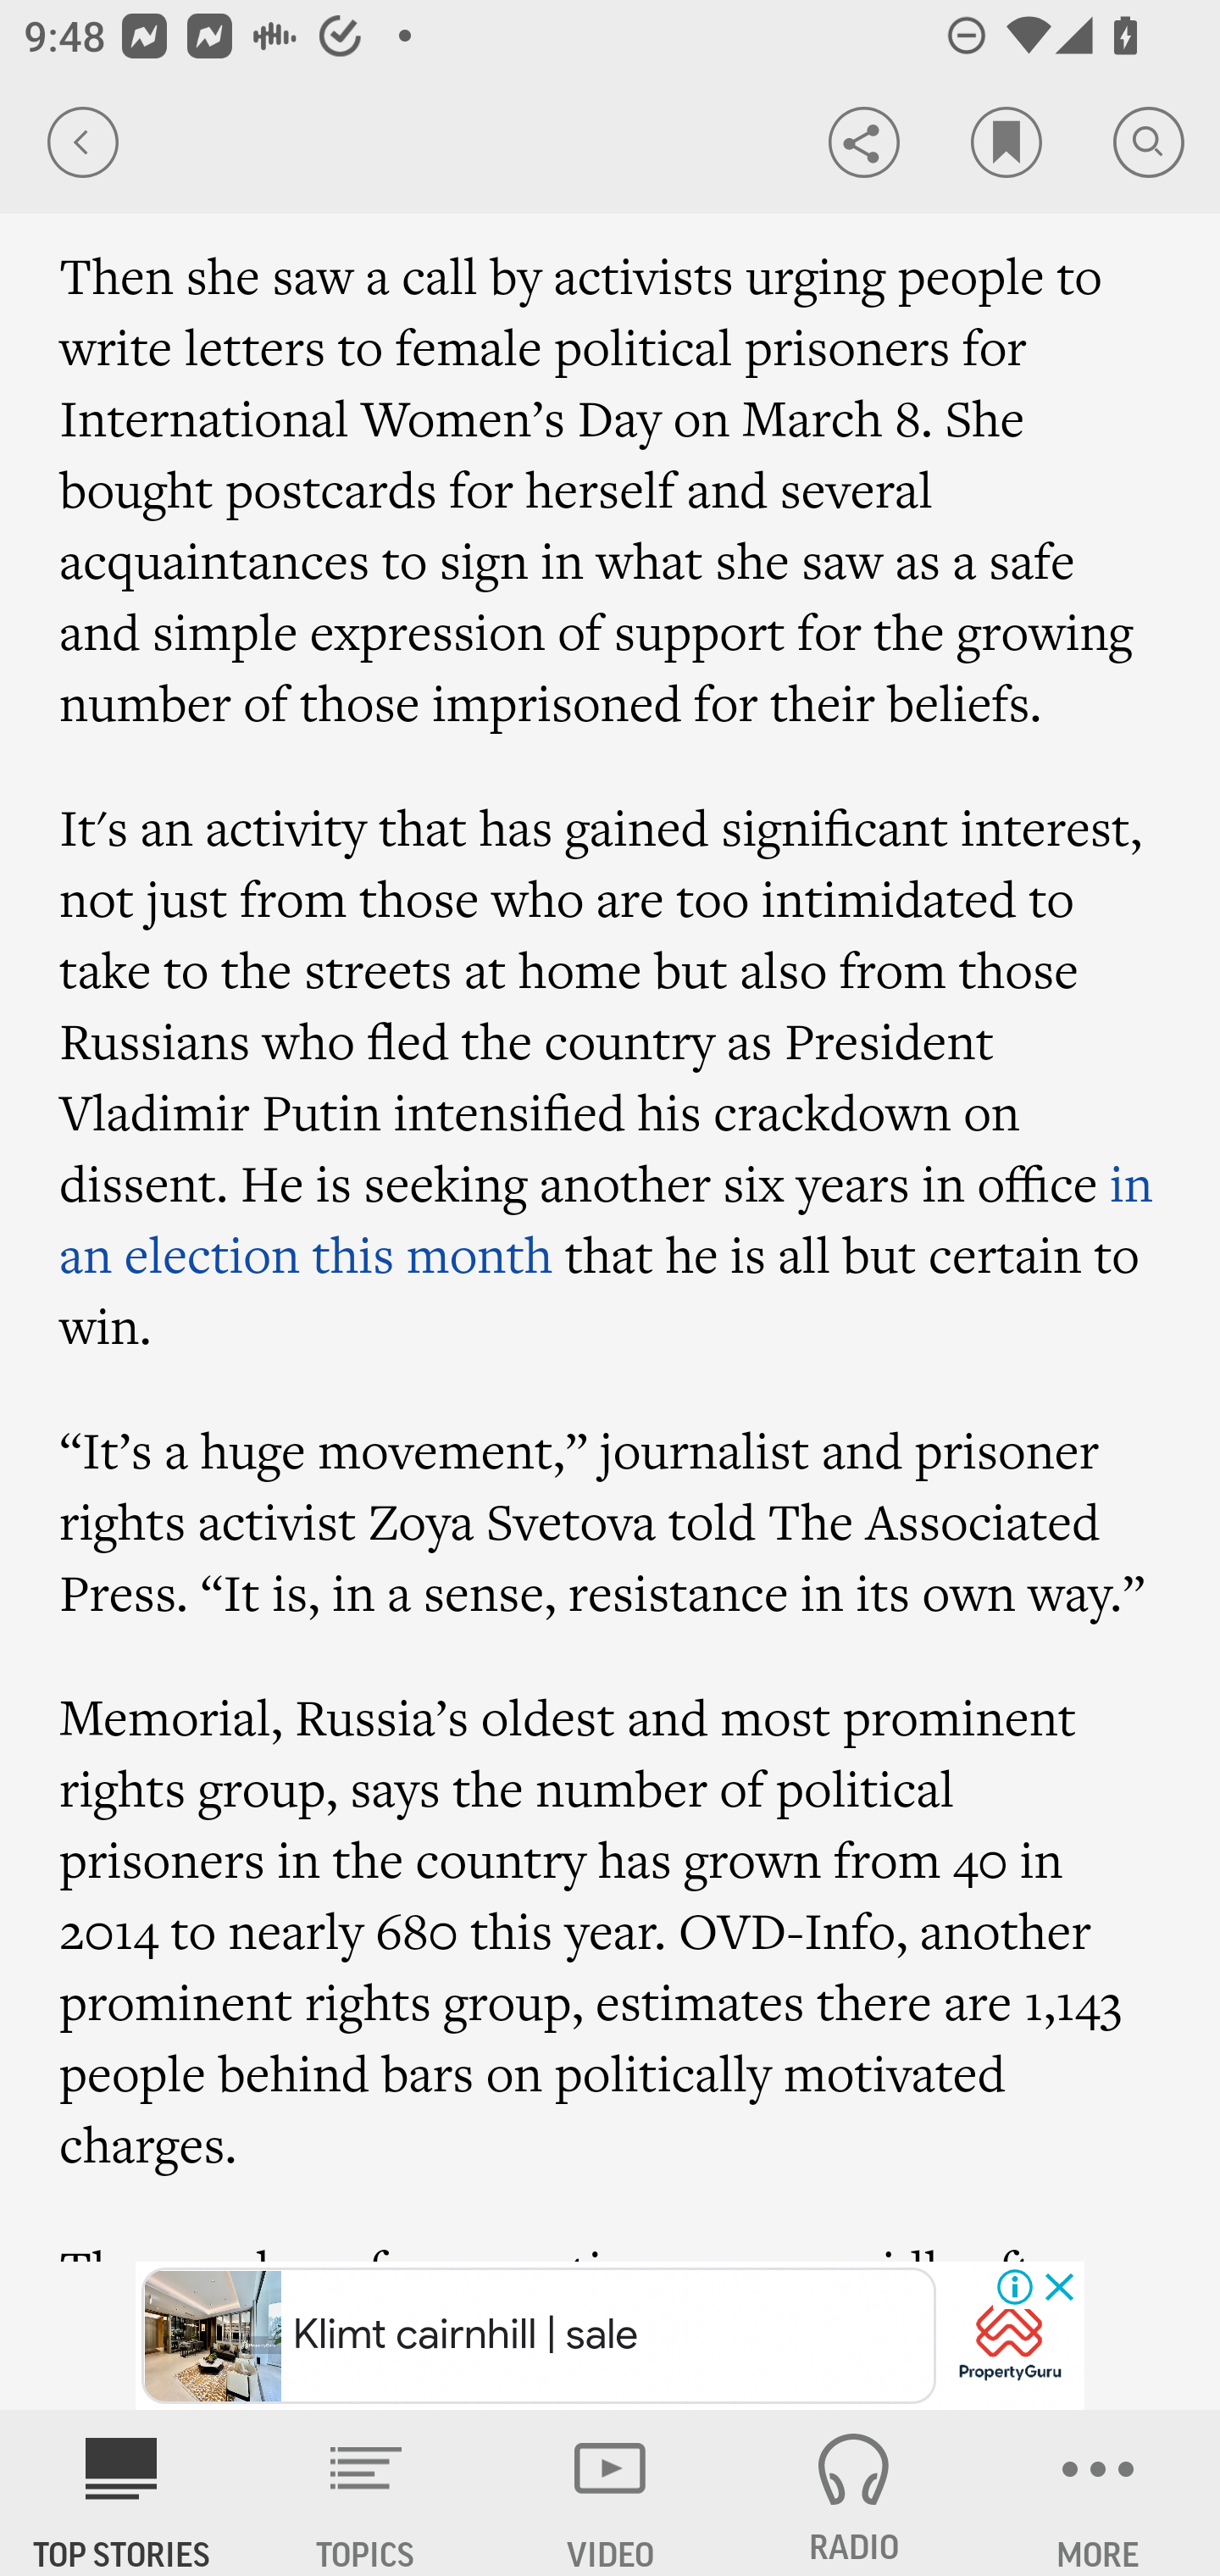 The image size is (1220, 2576). I want to click on RADIO, so click(854, 2493).